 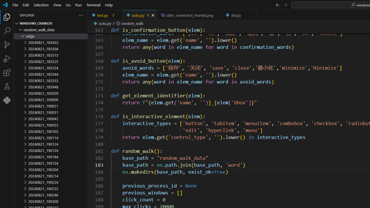 I want to click on Extensions (Ctrl+Shift+X), so click(x=7, y=72).